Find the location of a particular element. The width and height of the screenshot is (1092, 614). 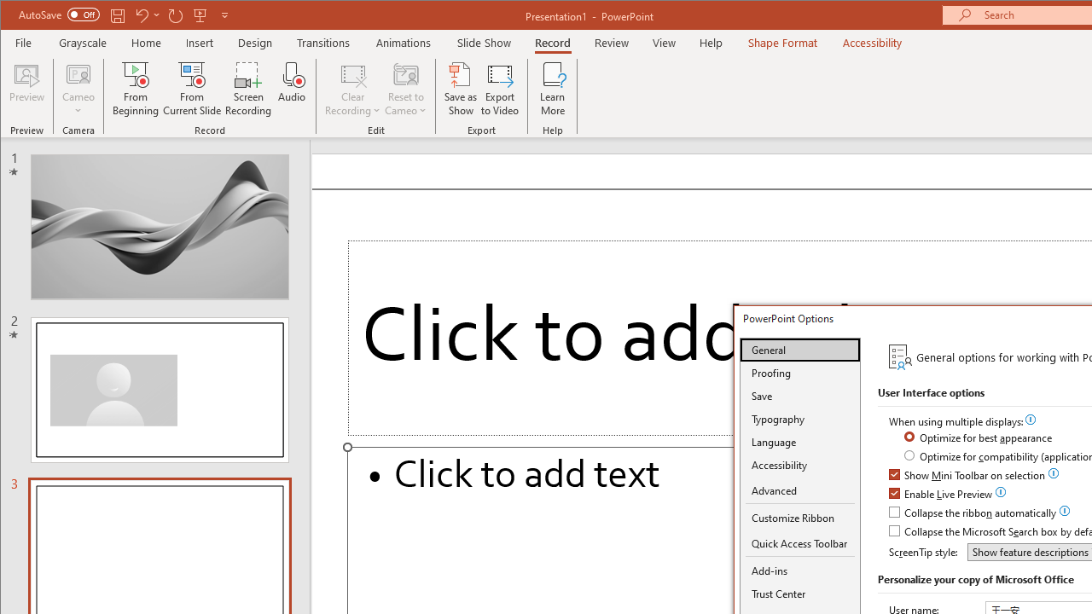

Reset to Cameo is located at coordinates (406, 89).